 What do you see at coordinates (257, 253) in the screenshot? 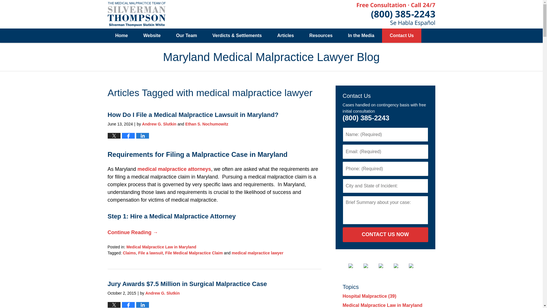
I see `View all posts tagged with medical malpractice lawyer` at bounding box center [257, 253].